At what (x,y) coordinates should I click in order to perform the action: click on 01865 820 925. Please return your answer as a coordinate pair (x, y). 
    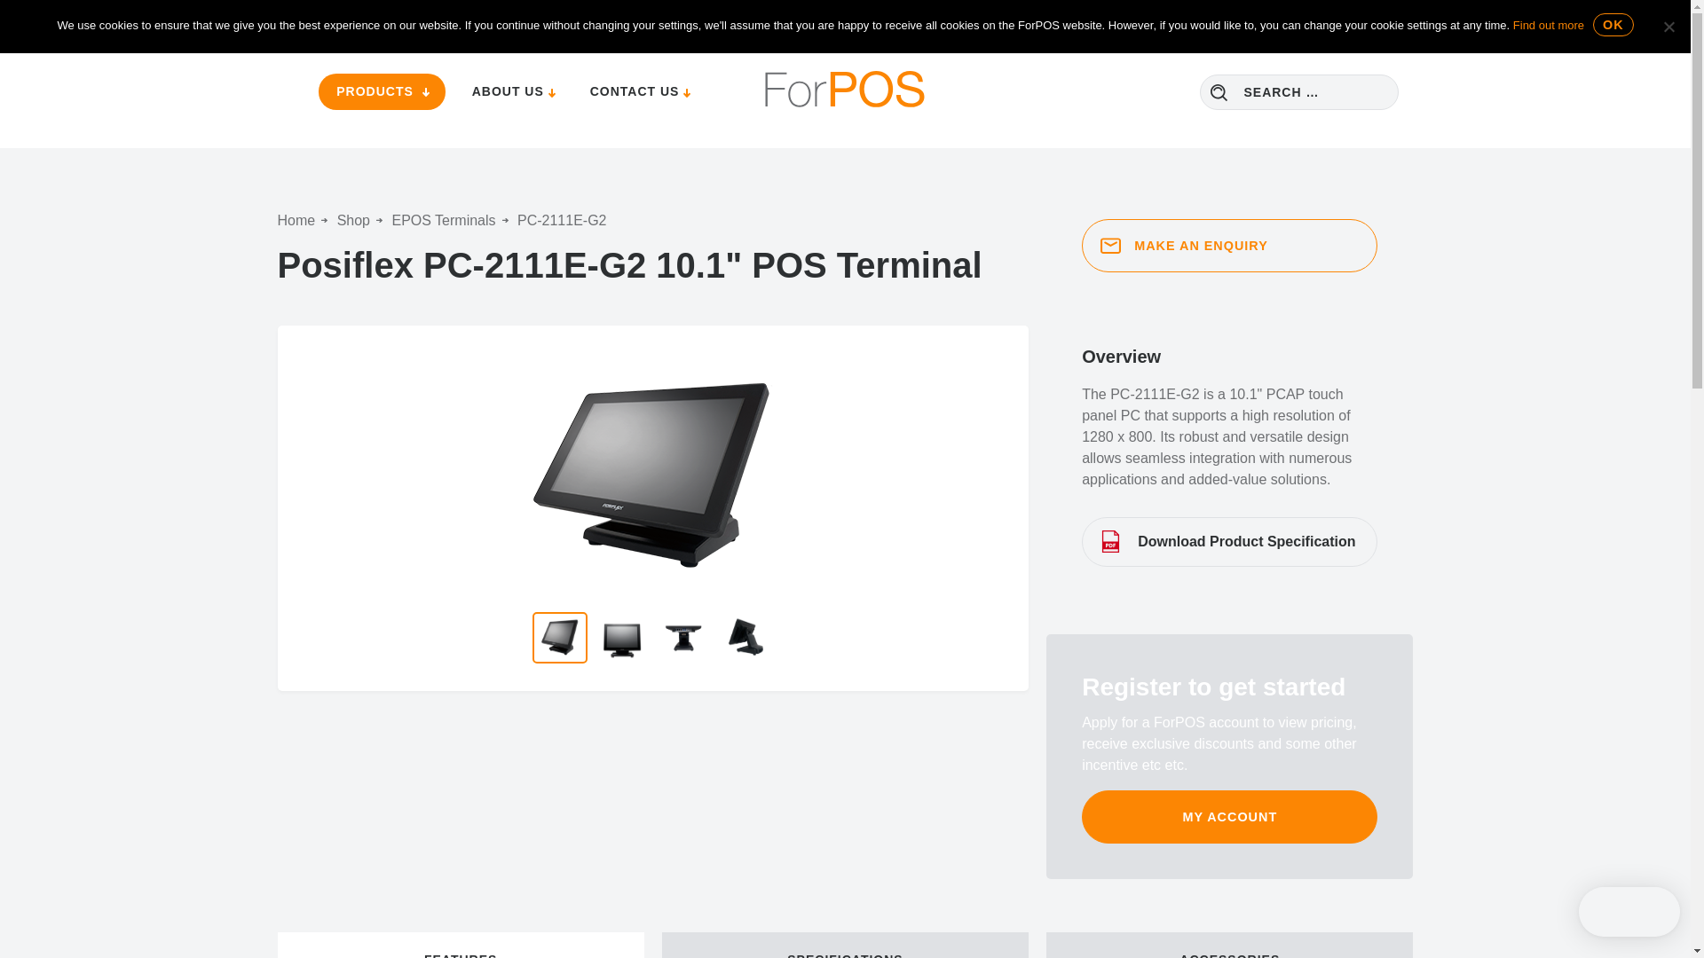
    Looking at the image, I should click on (564, 17).